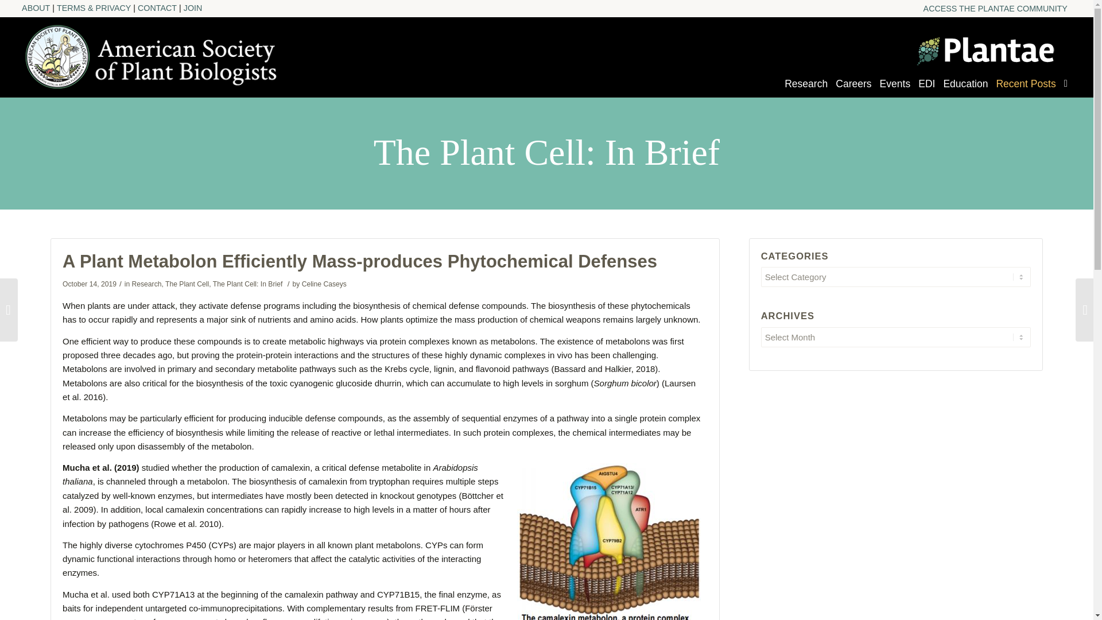 This screenshot has width=1102, height=620. Describe the element at coordinates (965, 90) in the screenshot. I see `Education` at that location.